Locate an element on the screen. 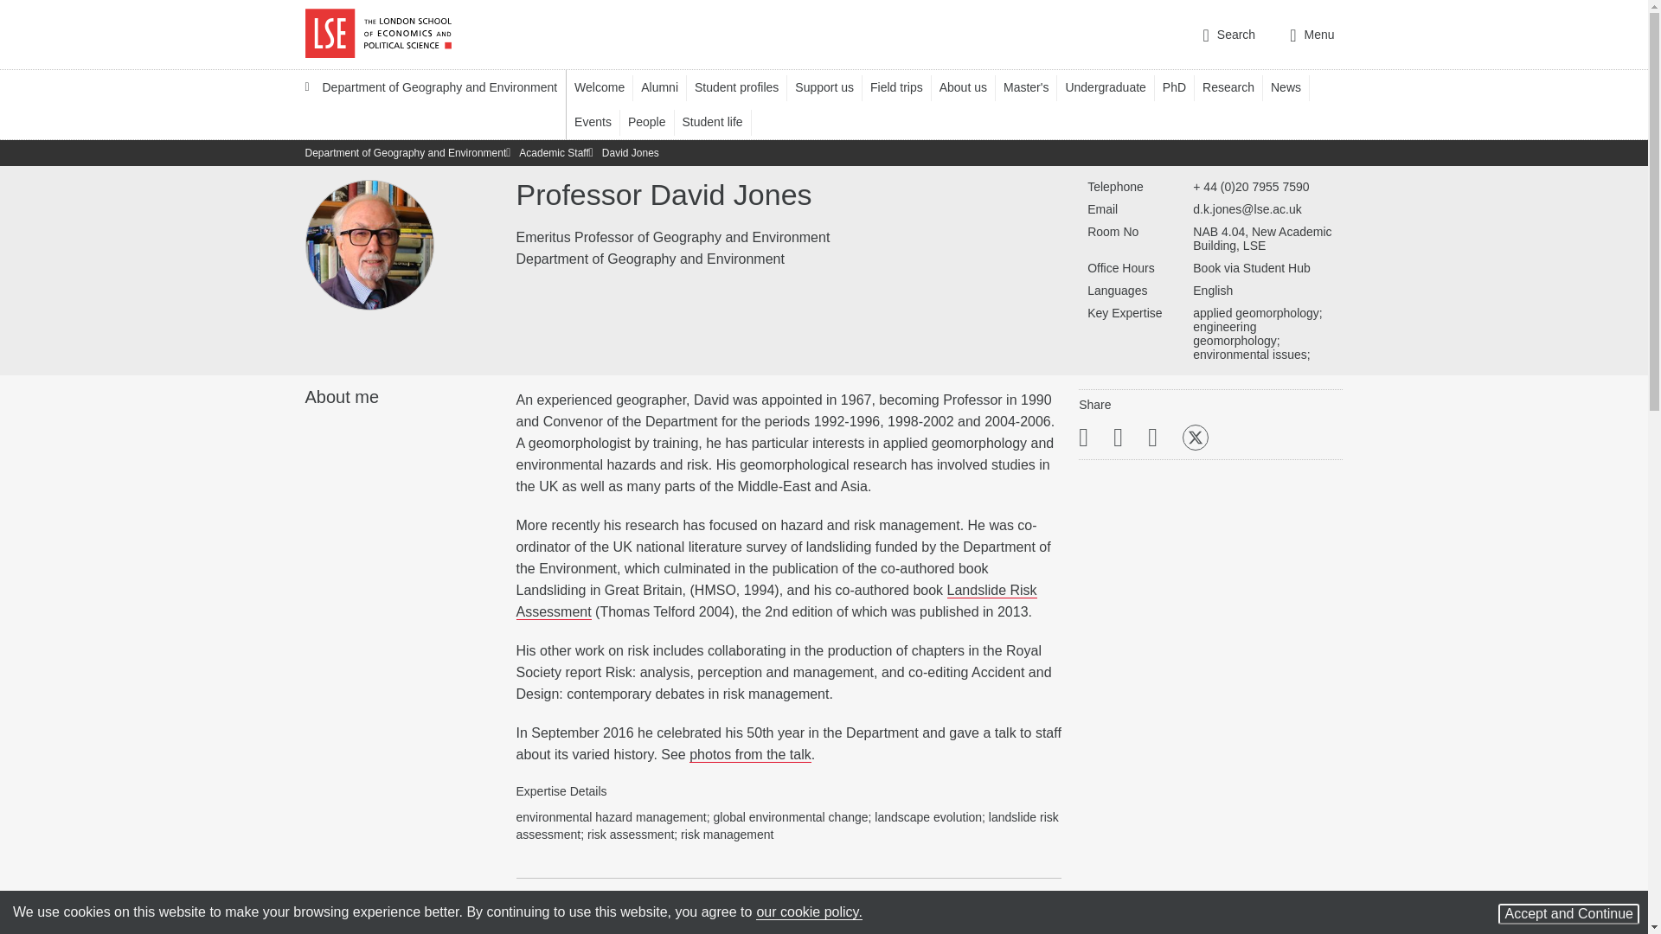 Image resolution: width=1661 pixels, height=934 pixels. Master's programmes is located at coordinates (1033, 86).